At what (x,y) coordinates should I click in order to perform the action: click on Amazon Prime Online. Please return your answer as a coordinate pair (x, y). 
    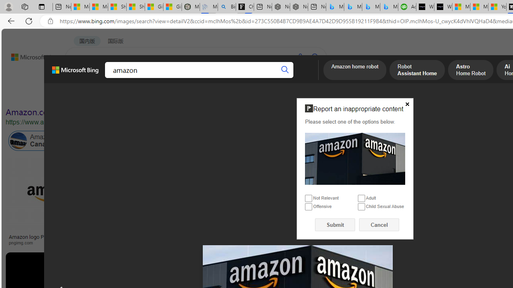
    Looking at the image, I should click on (97, 141).